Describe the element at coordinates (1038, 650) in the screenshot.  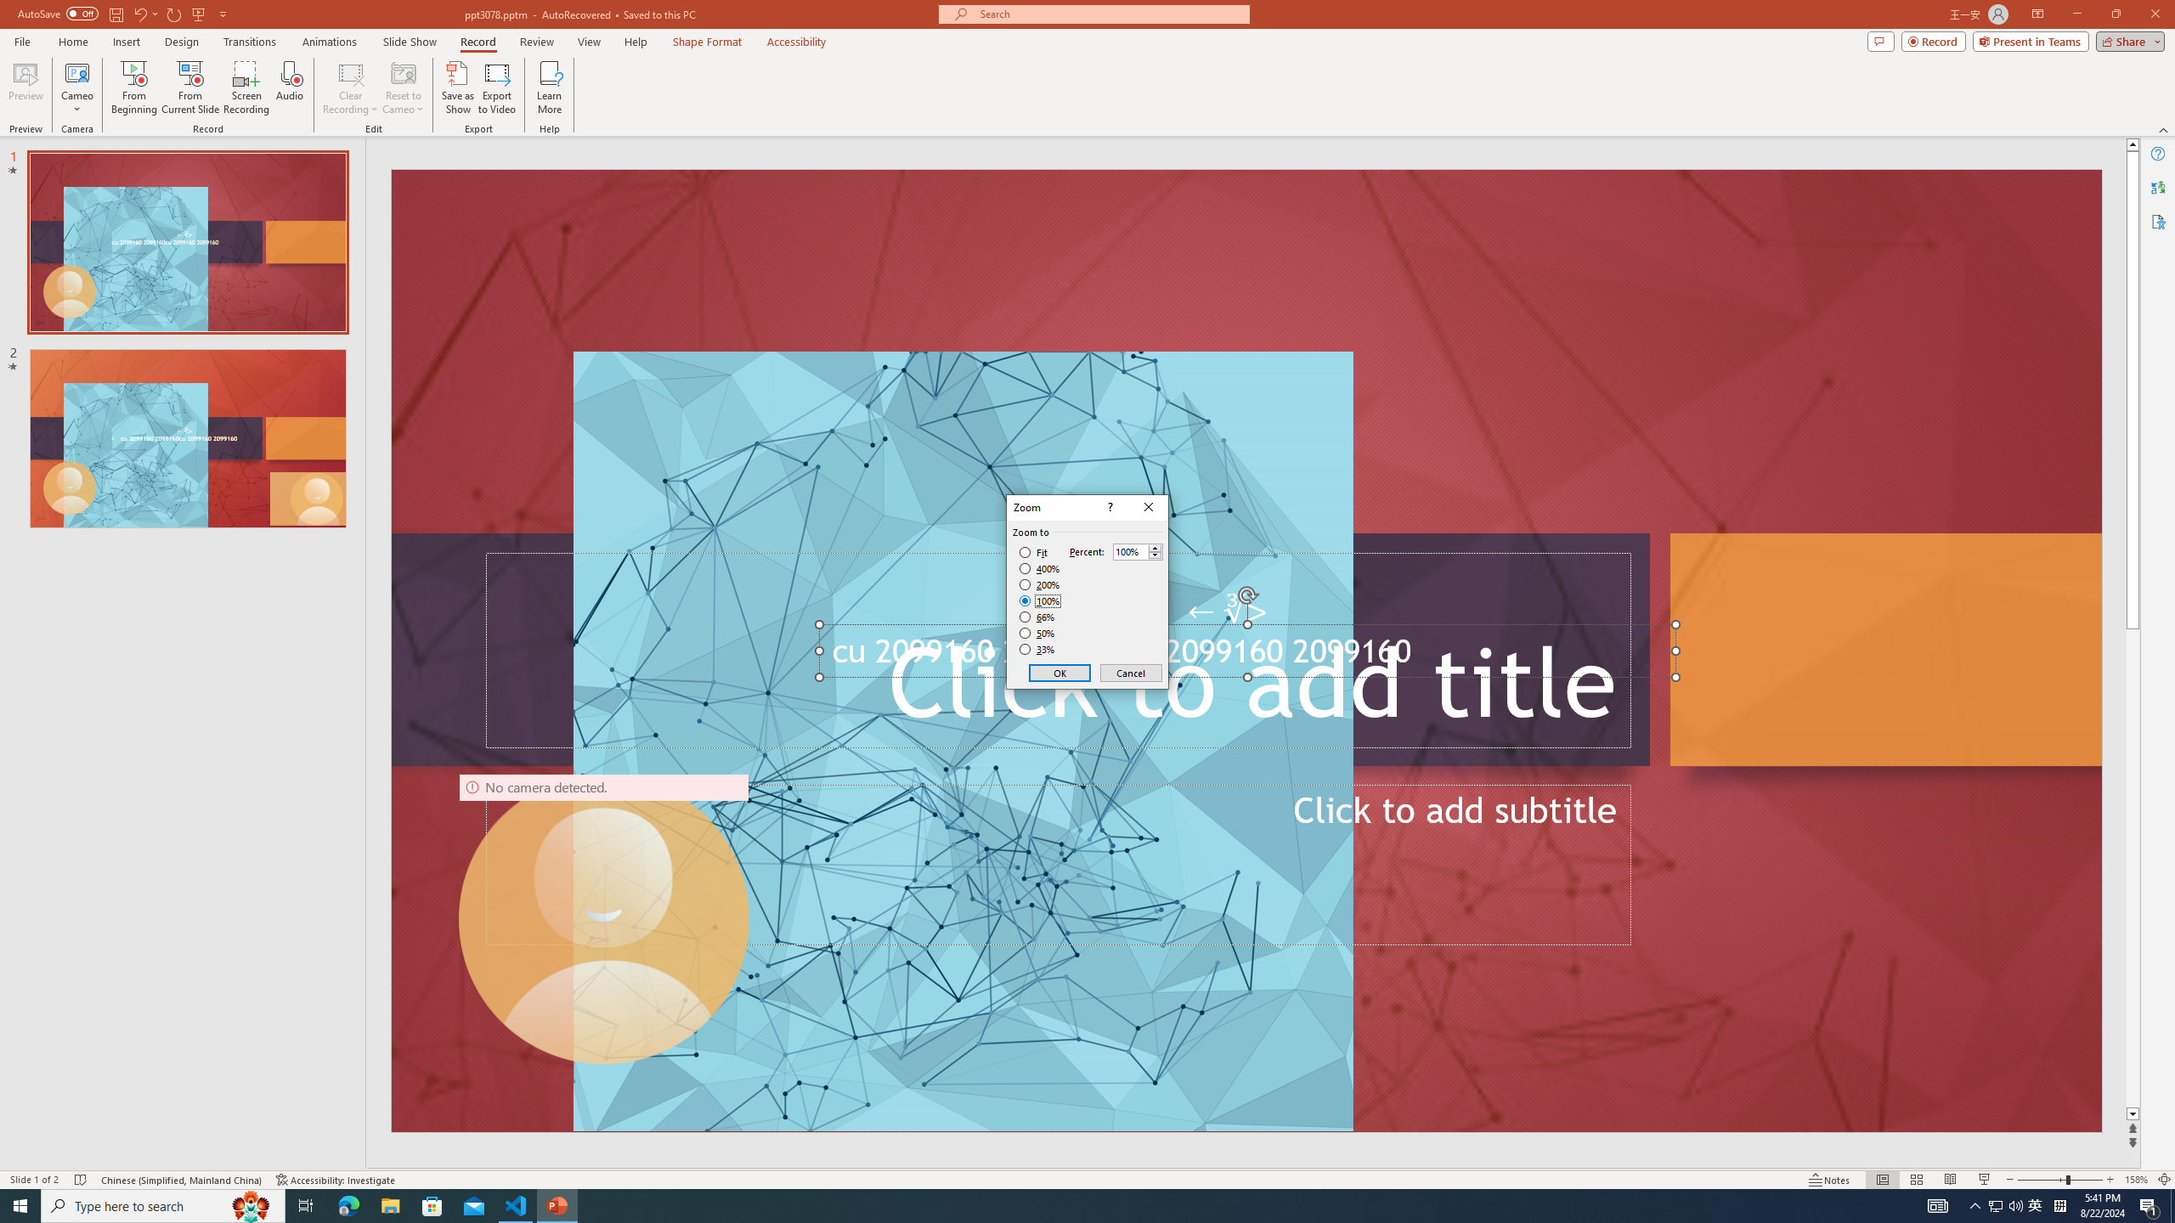
I see `33%` at that location.